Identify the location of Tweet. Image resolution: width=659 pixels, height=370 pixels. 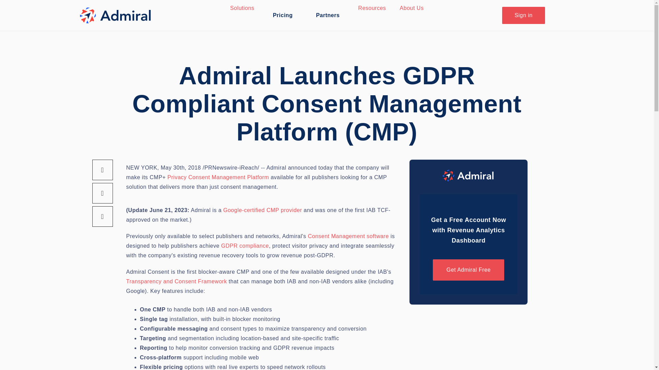
(102, 193).